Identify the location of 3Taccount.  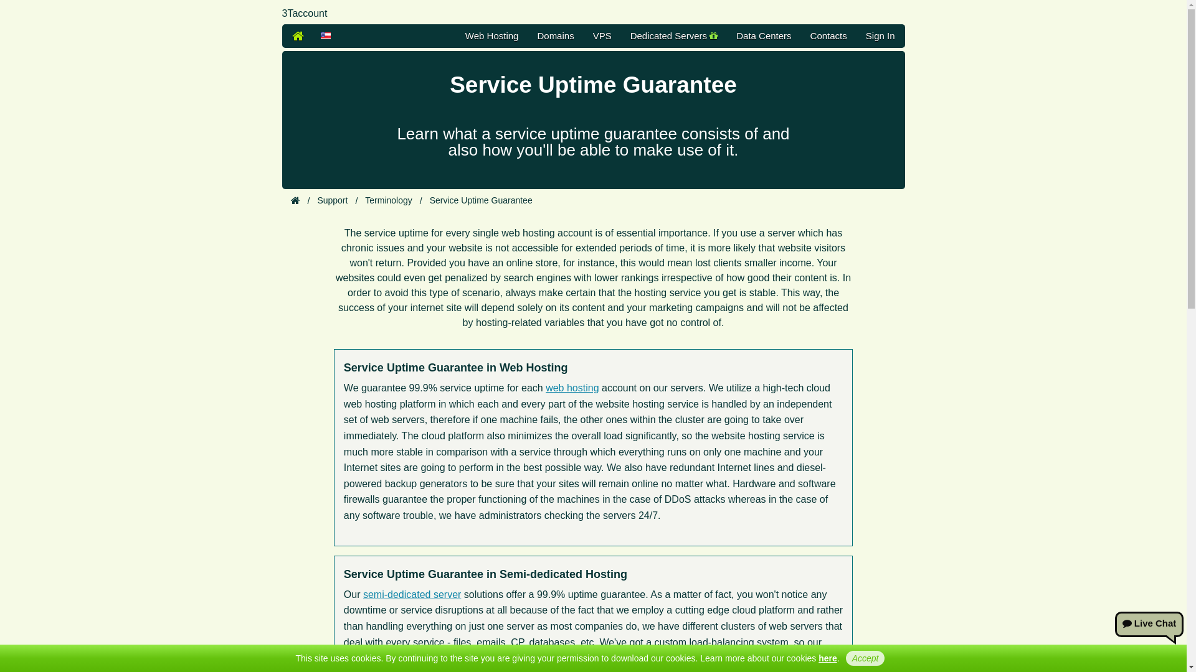
(298, 36).